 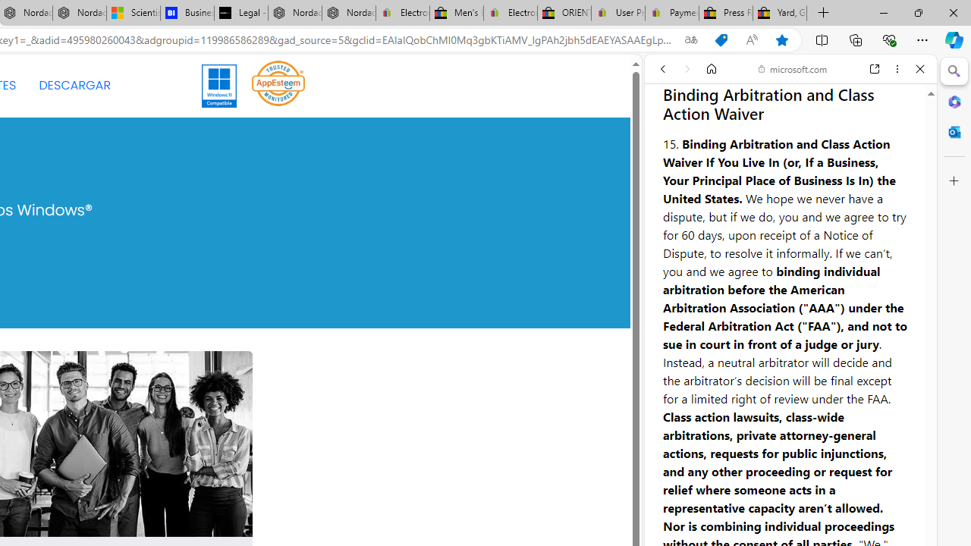 What do you see at coordinates (220, 85) in the screenshot?
I see `Windows 11` at bounding box center [220, 85].